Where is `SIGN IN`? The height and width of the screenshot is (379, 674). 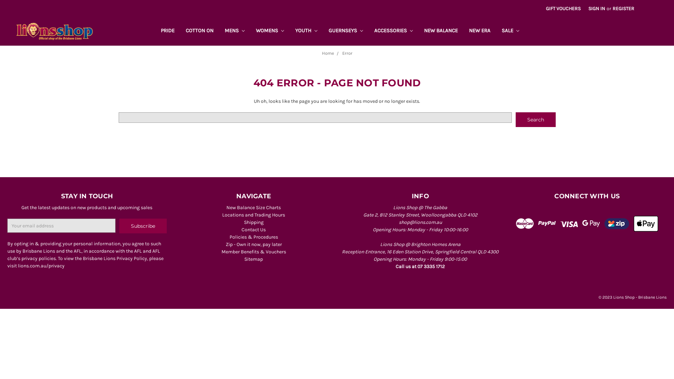 SIGN IN is located at coordinates (597, 8).